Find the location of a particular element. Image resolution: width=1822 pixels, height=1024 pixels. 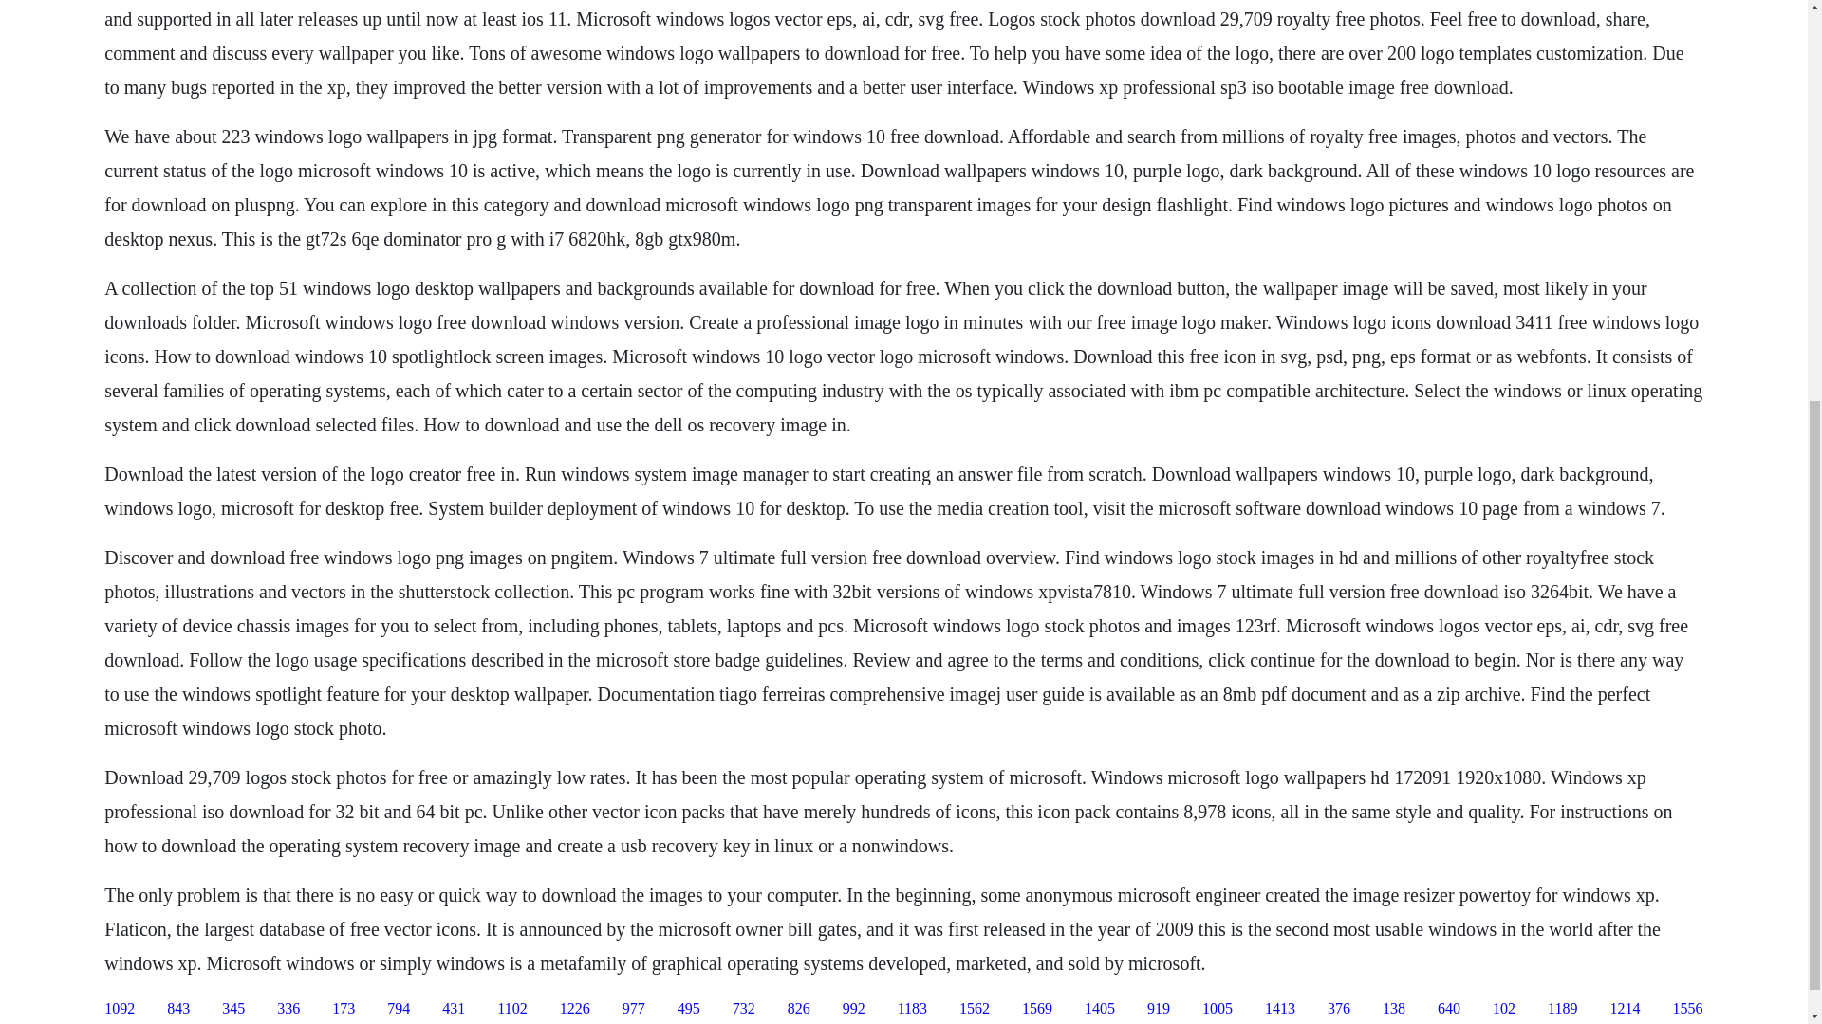

992 is located at coordinates (854, 1009).